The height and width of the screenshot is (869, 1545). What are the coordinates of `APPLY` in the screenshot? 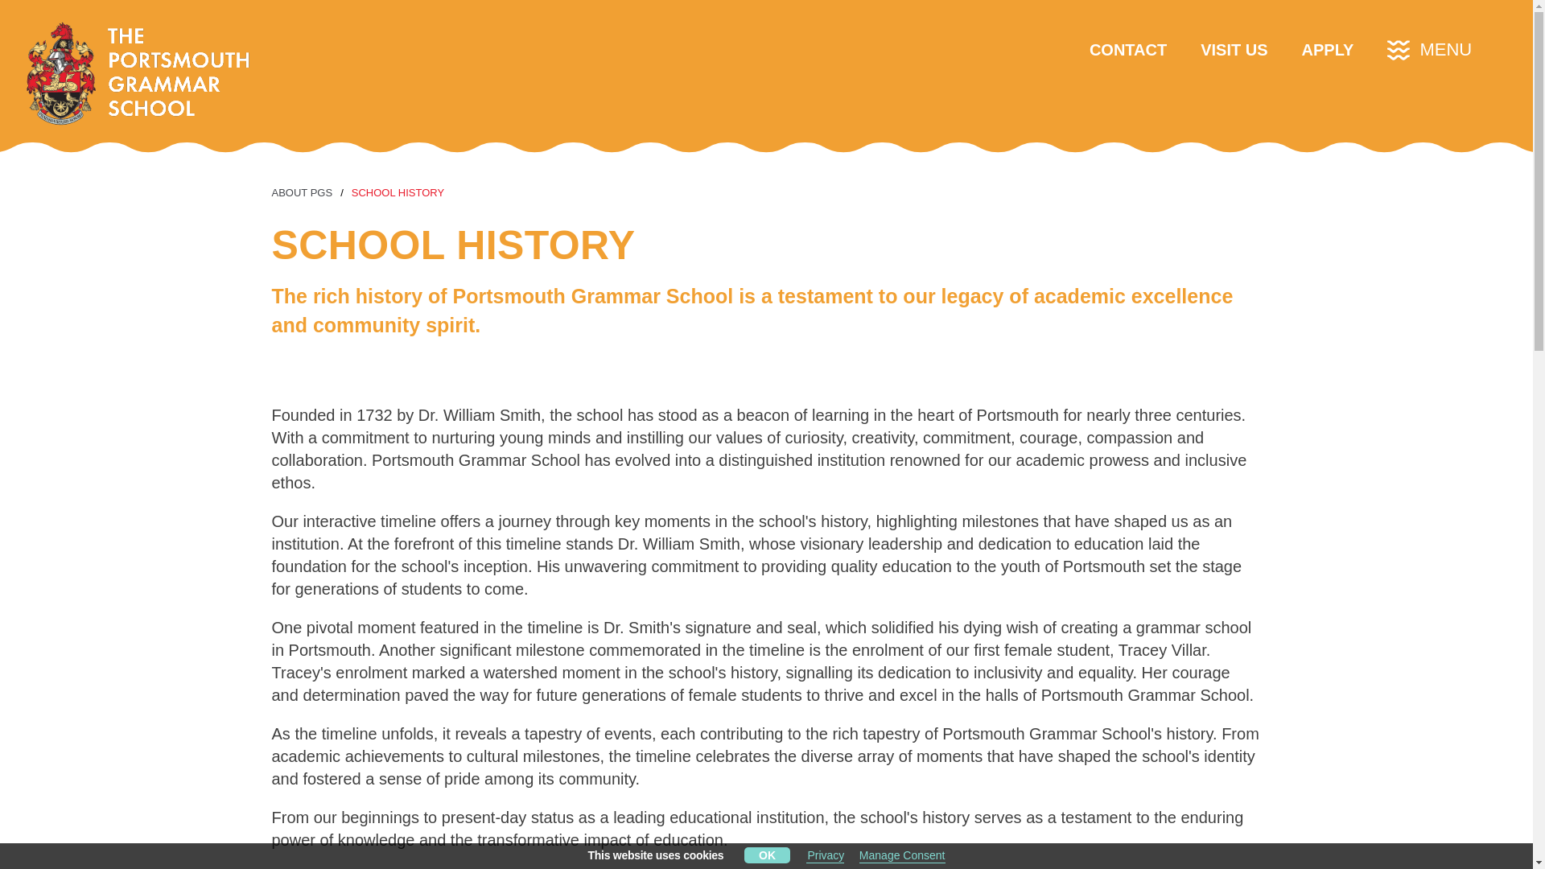 It's located at (1328, 49).